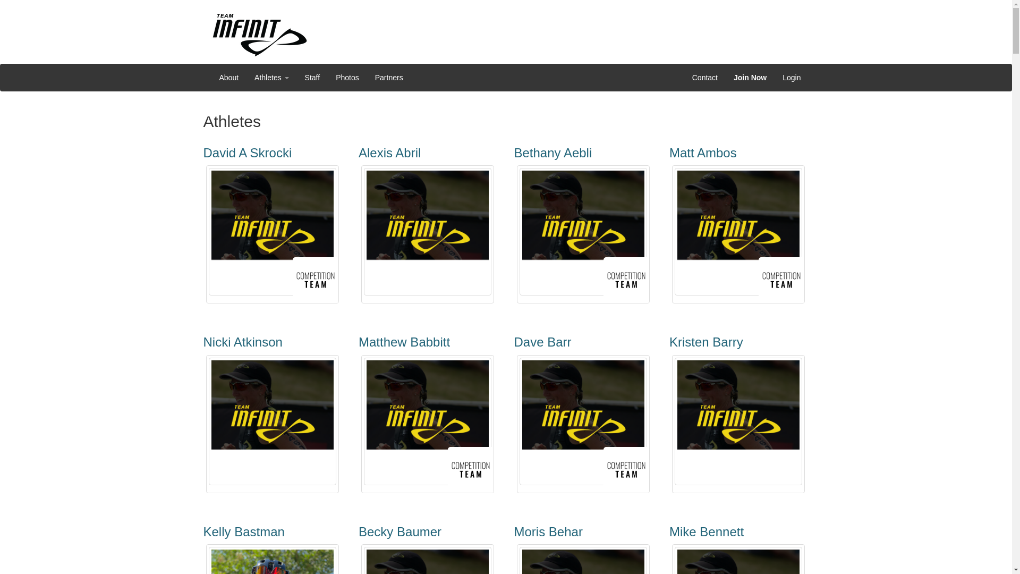  I want to click on Nicki Atkinson, so click(242, 341).